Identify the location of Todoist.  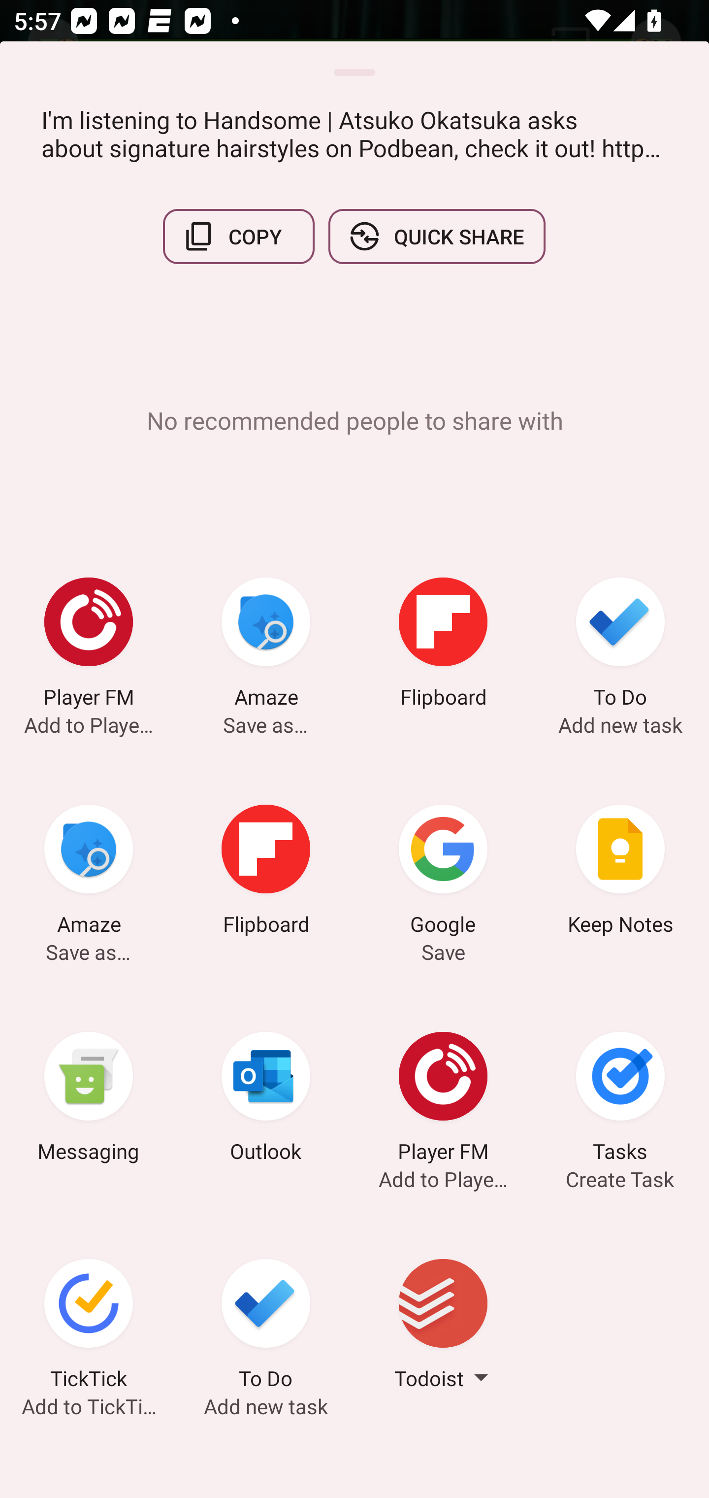
(443, 1327).